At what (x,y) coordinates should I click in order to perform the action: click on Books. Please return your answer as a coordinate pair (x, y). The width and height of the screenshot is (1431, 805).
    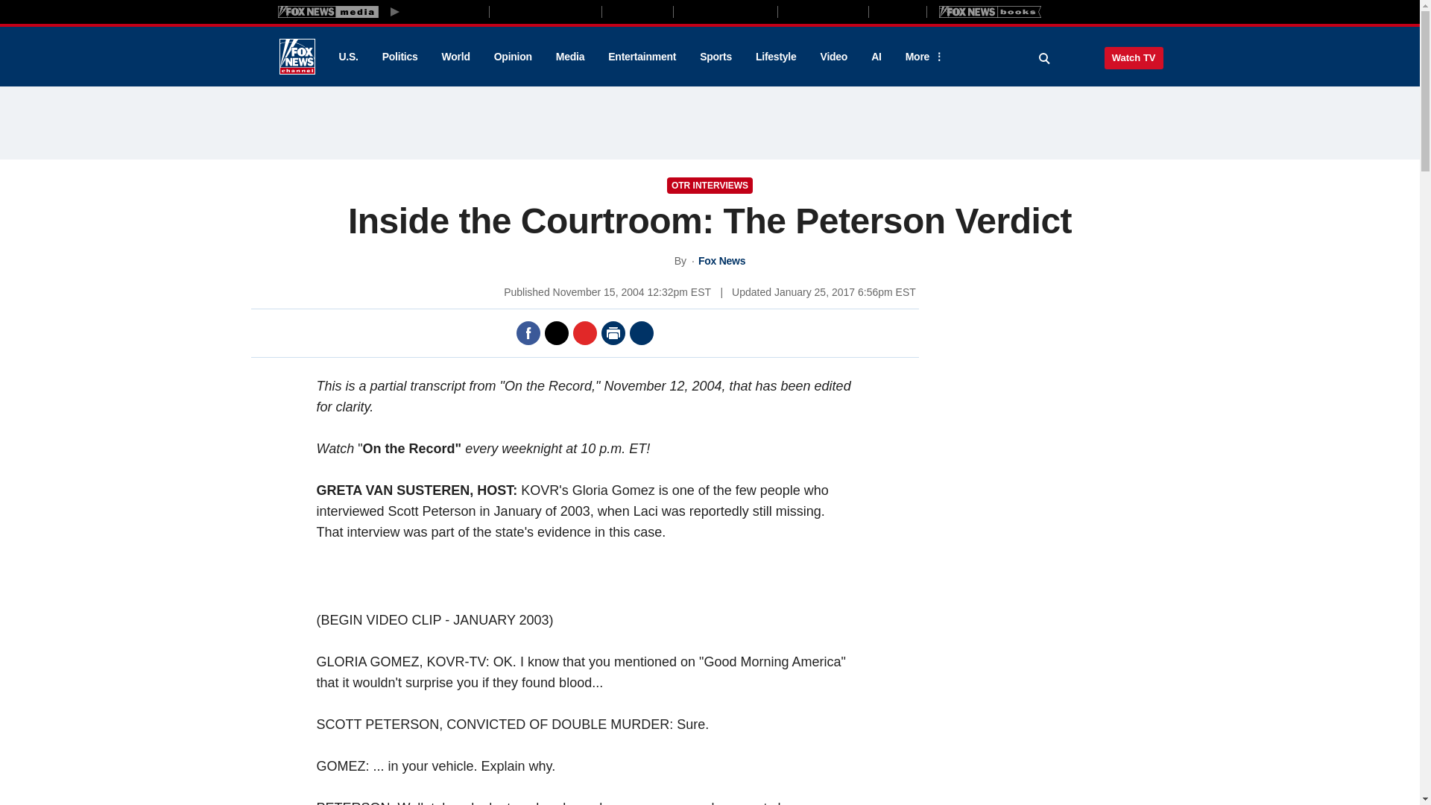
    Looking at the image, I should click on (990, 11).